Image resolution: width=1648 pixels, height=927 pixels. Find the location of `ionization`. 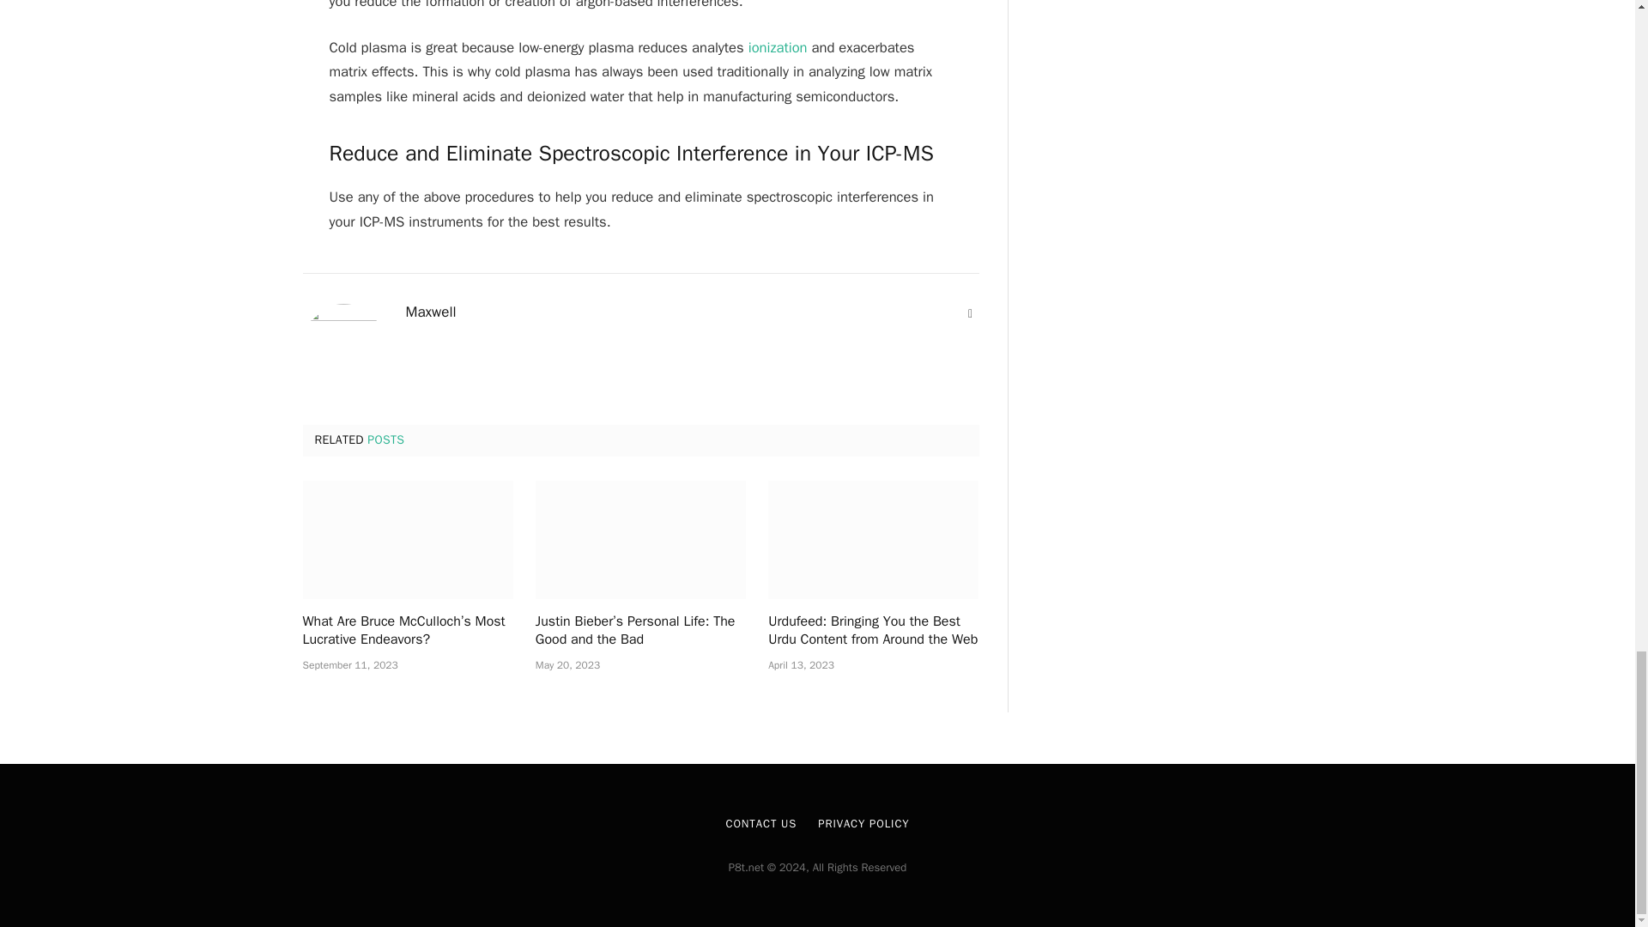

ionization is located at coordinates (778, 47).